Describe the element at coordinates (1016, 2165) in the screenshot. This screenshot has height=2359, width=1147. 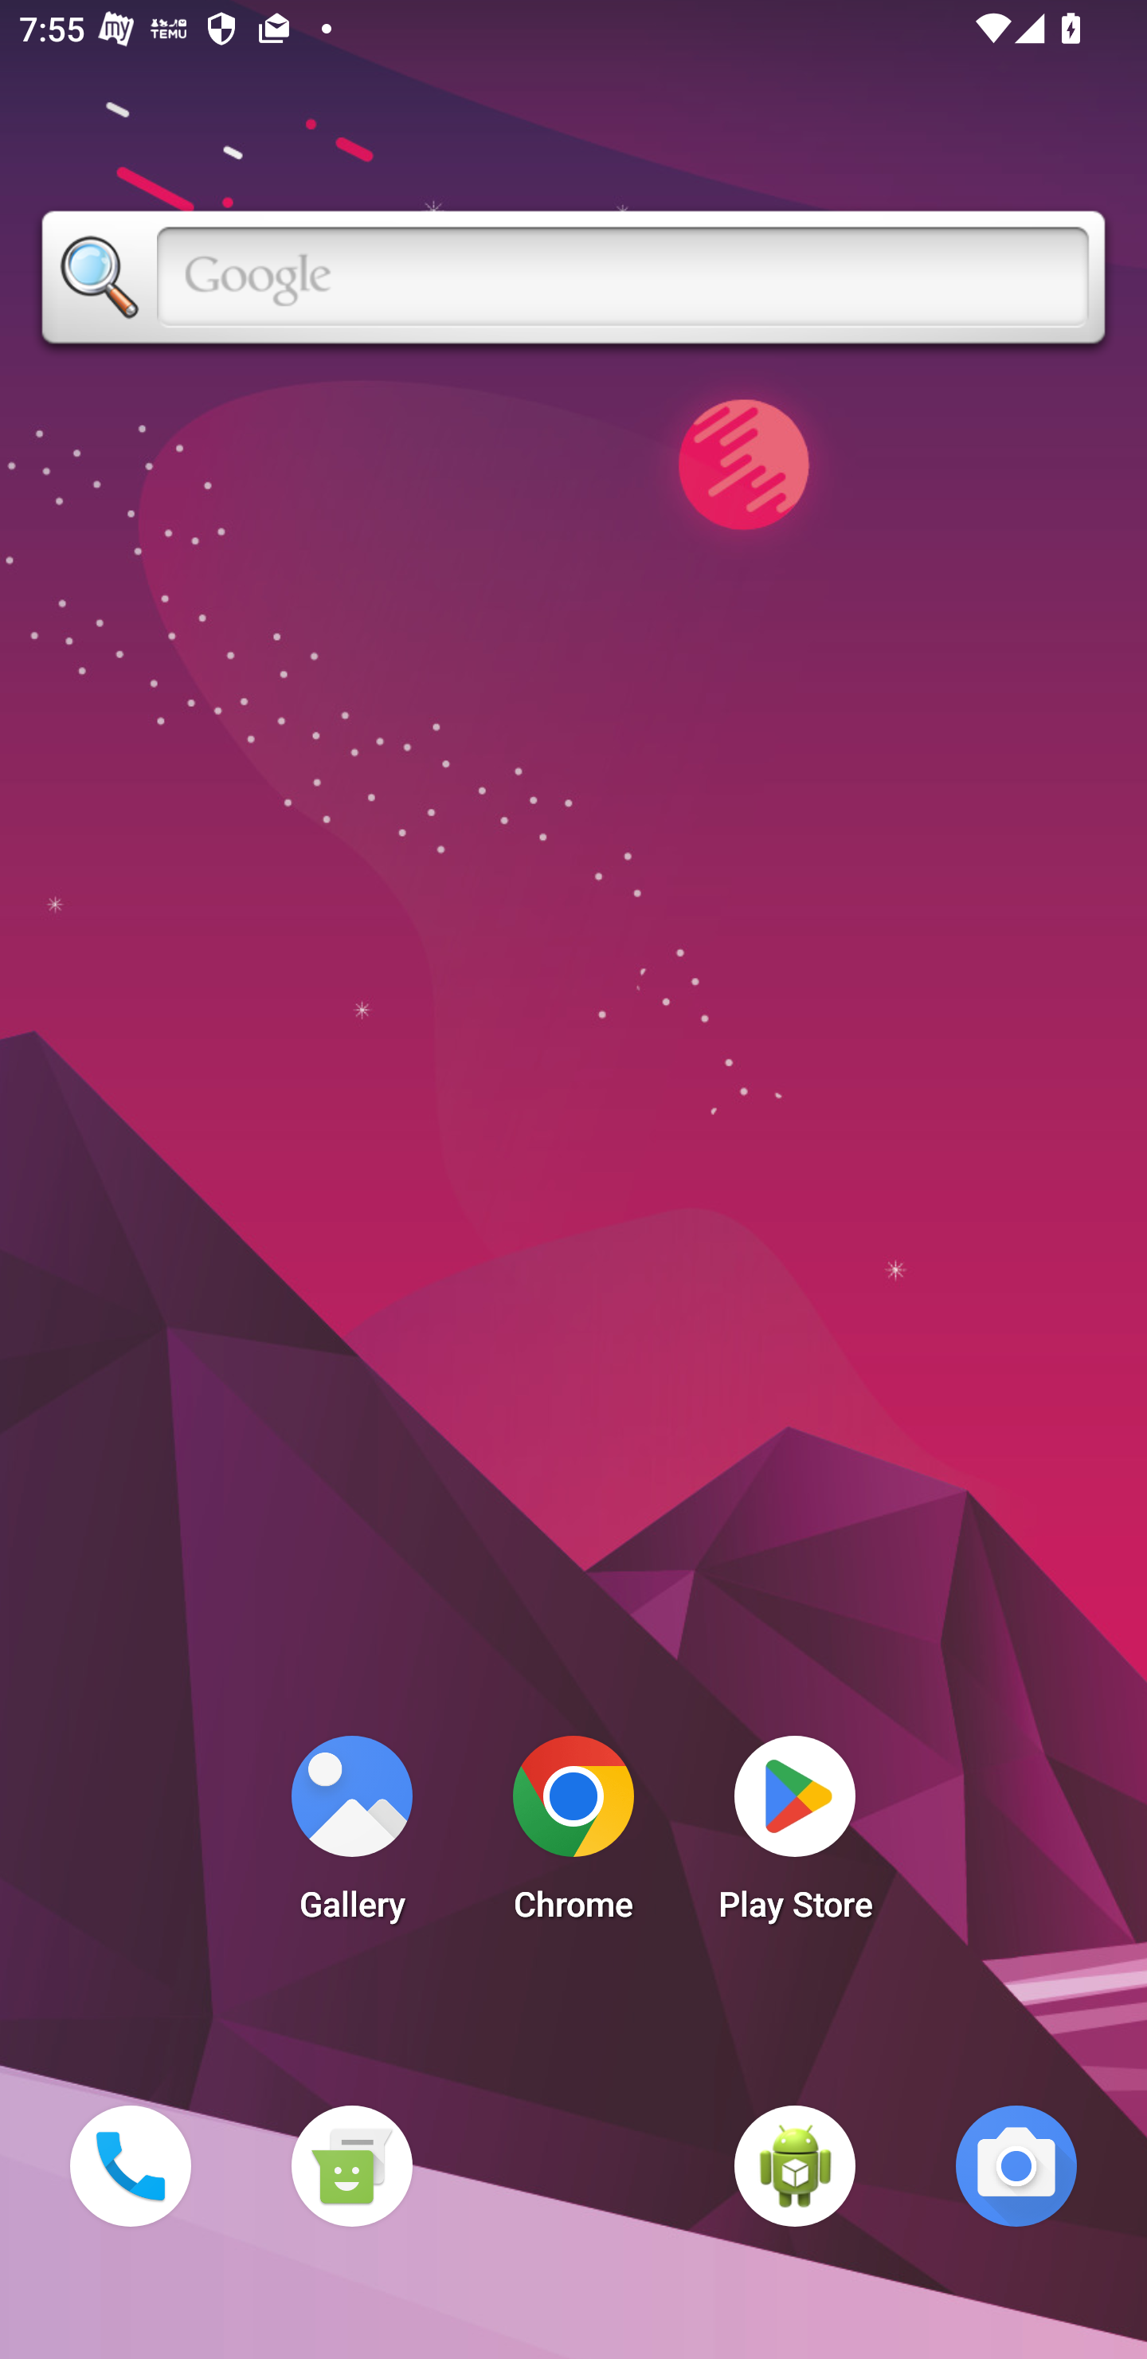
I see `Camera` at that location.